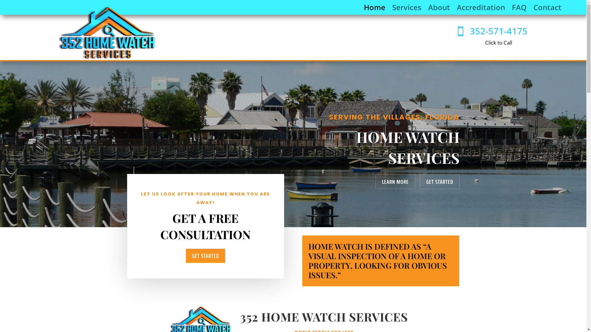 The image size is (591, 332). I want to click on Services, so click(407, 9).